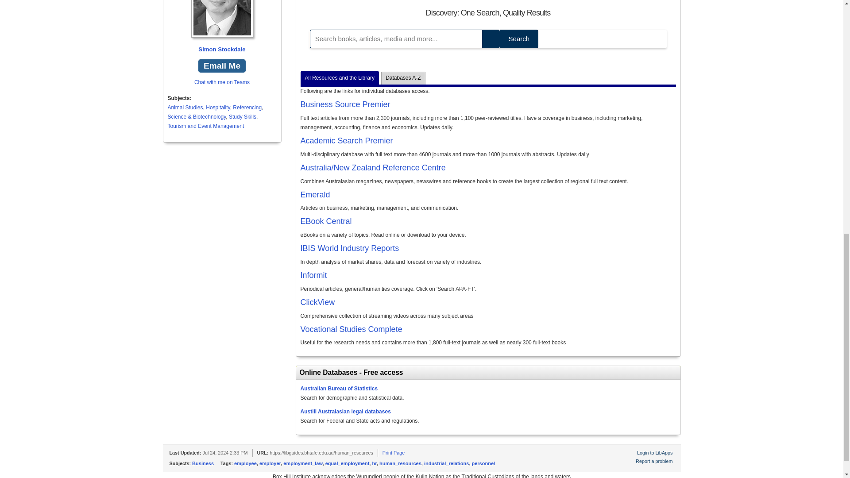 This screenshot has width=850, height=478. What do you see at coordinates (313, 275) in the screenshot?
I see `Infomit` at bounding box center [313, 275].